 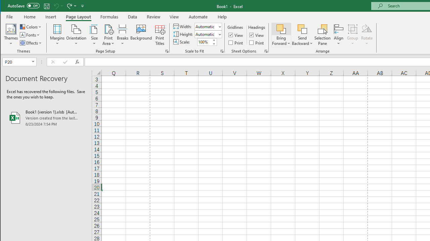 I want to click on Width, so click(x=208, y=26).